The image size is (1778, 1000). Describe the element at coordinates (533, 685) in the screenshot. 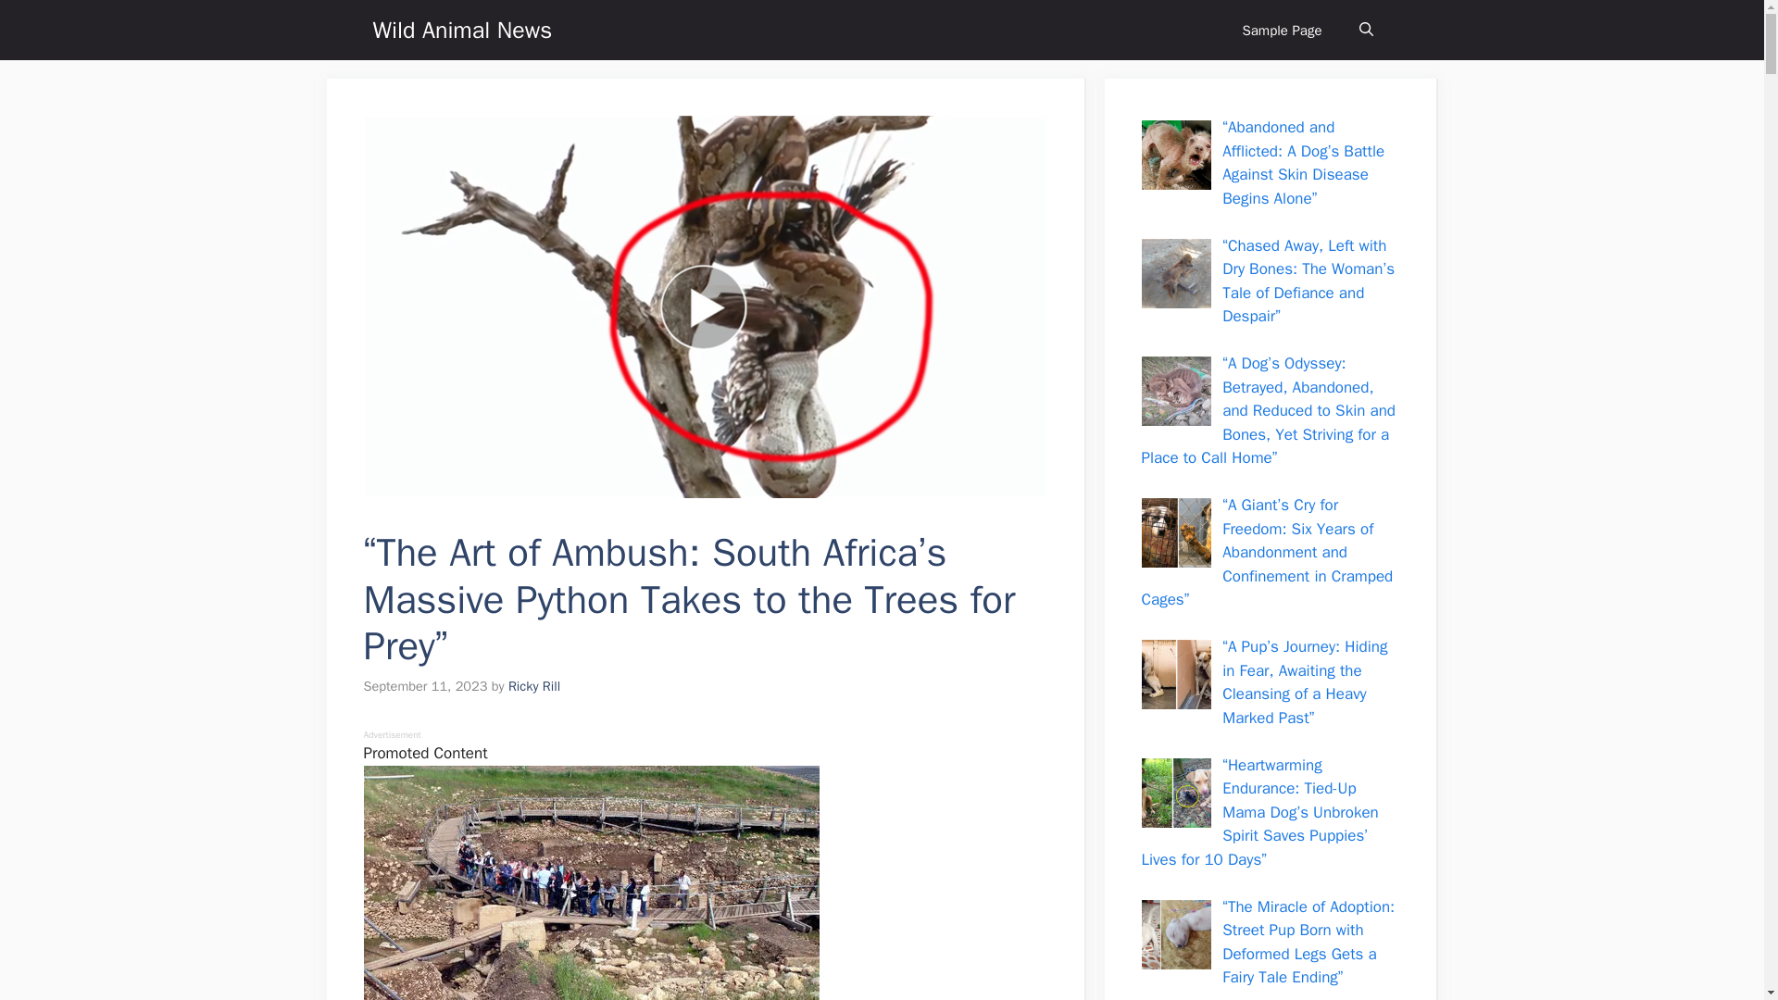

I see `Ricky Rill` at that location.